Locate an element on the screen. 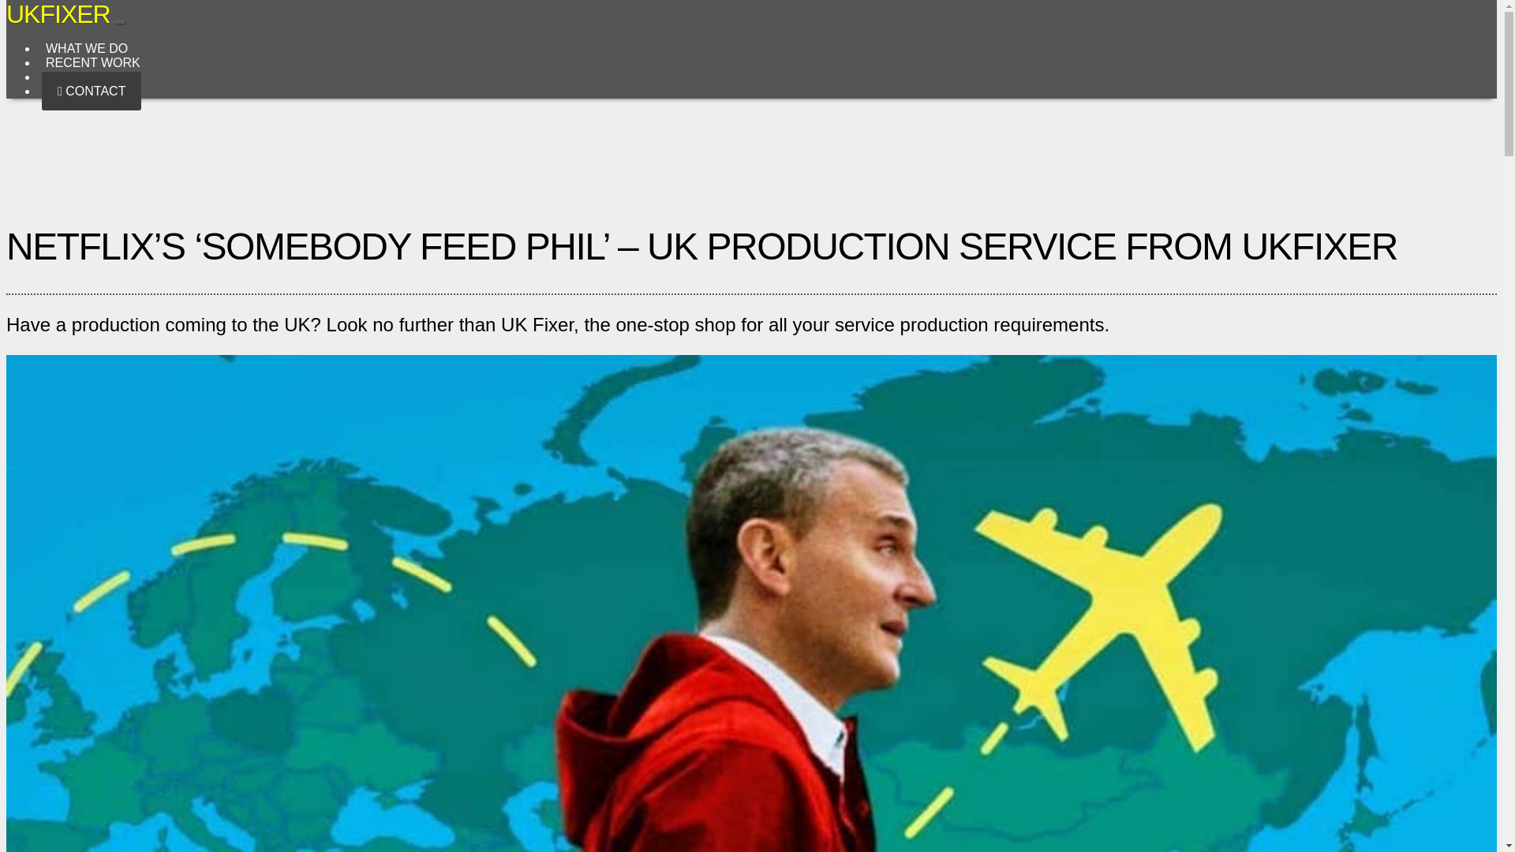 The height and width of the screenshot is (852, 1515). UKFIXER is located at coordinates (58, 14).